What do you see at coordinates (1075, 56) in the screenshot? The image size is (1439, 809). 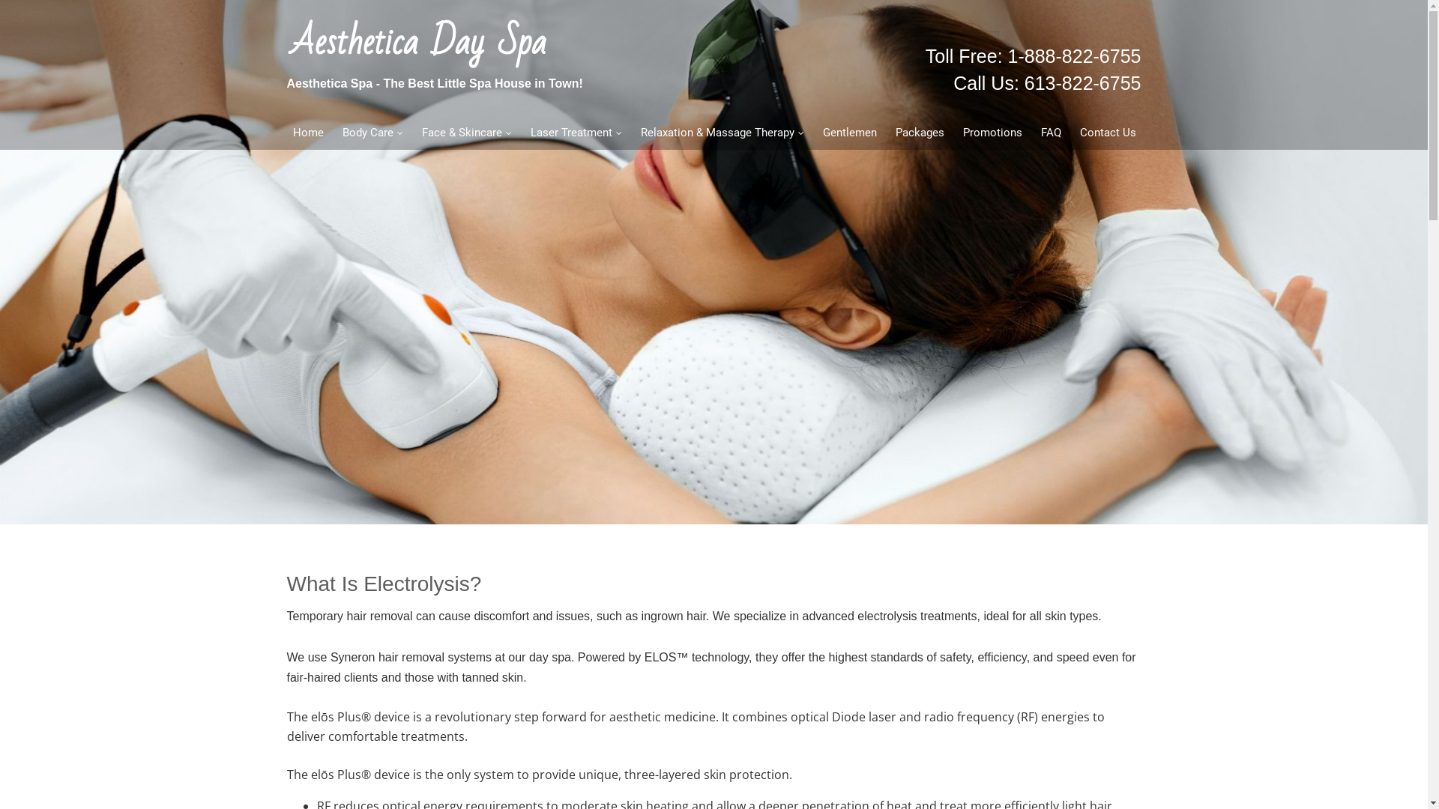 I see `1-888-822-6755` at bounding box center [1075, 56].